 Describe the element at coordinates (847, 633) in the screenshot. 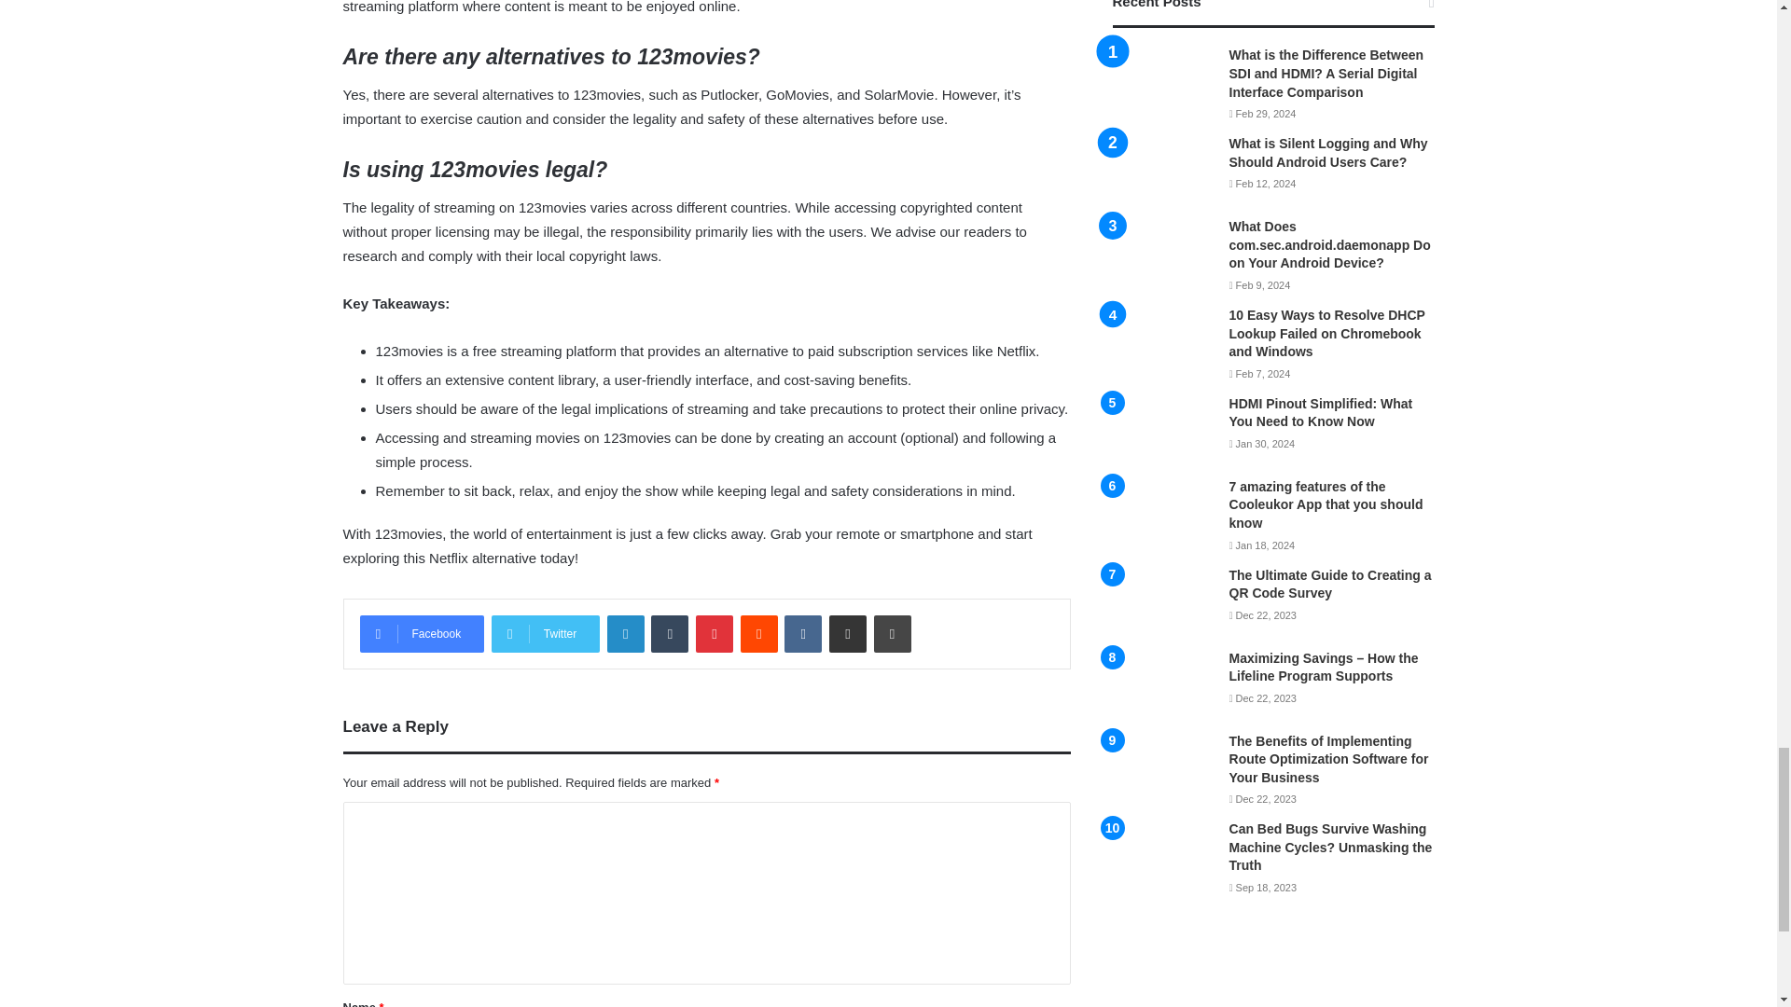

I see `Share via Email` at that location.